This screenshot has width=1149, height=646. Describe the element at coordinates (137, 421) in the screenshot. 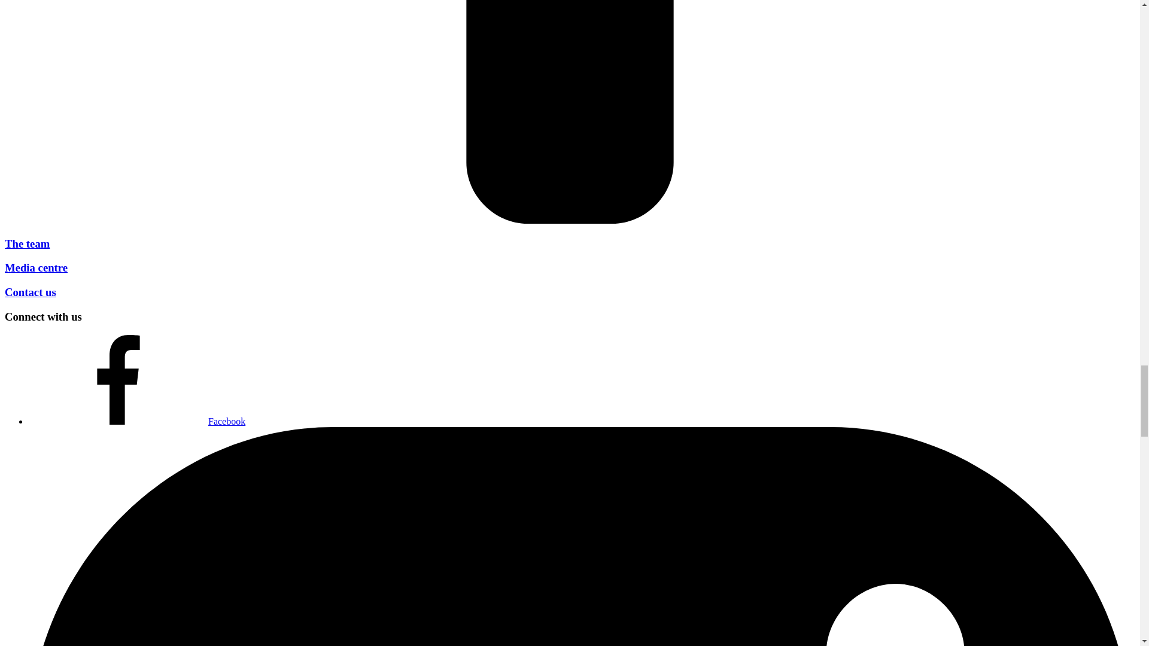

I see `Facebook` at that location.